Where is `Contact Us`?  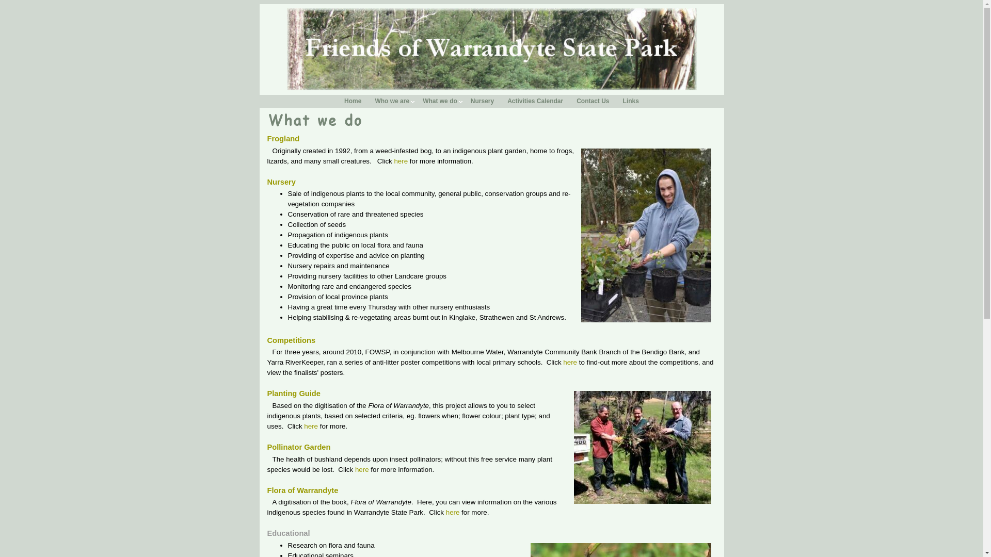 Contact Us is located at coordinates (593, 101).